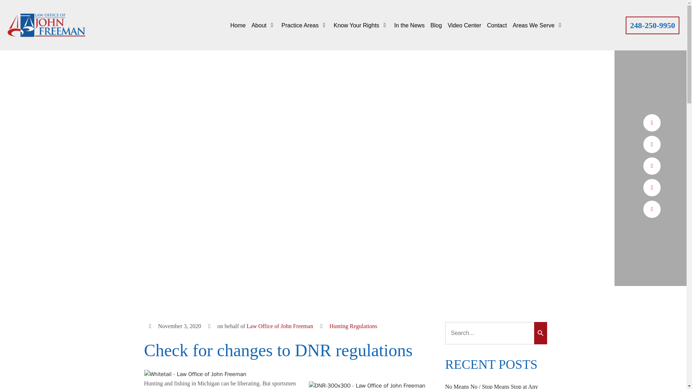  I want to click on DNR-300x300 - Law Office of John Freeman, so click(367, 385).